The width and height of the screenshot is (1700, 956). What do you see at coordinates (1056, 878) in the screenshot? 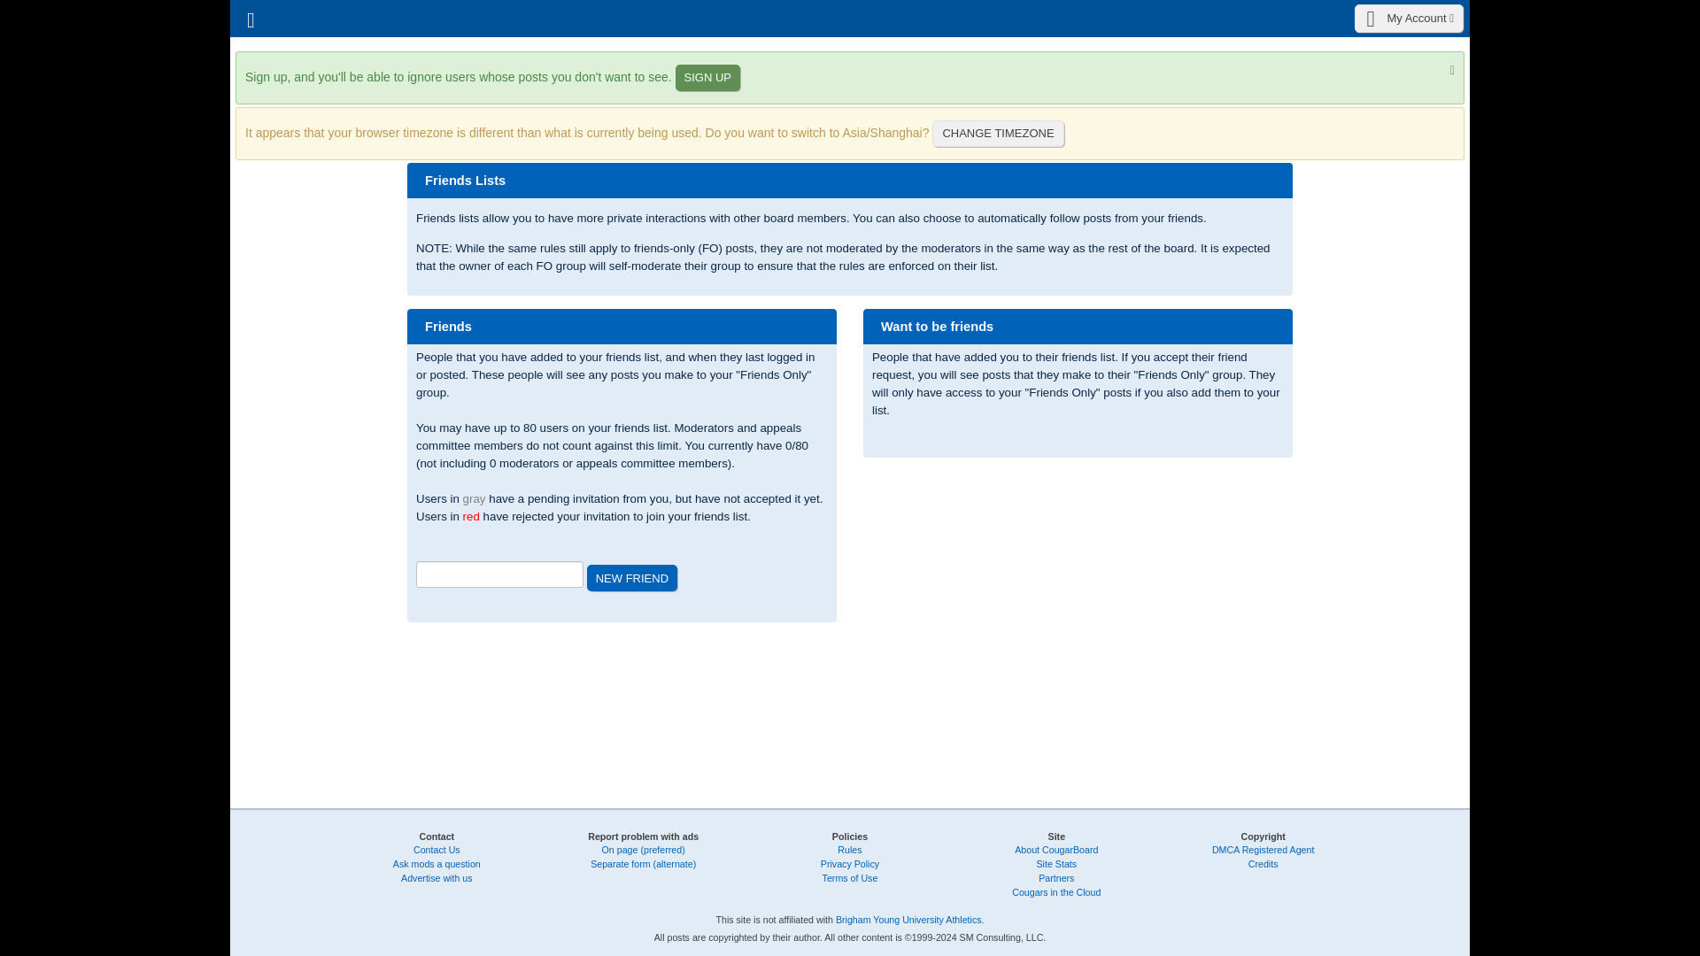
I see `Partners` at bounding box center [1056, 878].